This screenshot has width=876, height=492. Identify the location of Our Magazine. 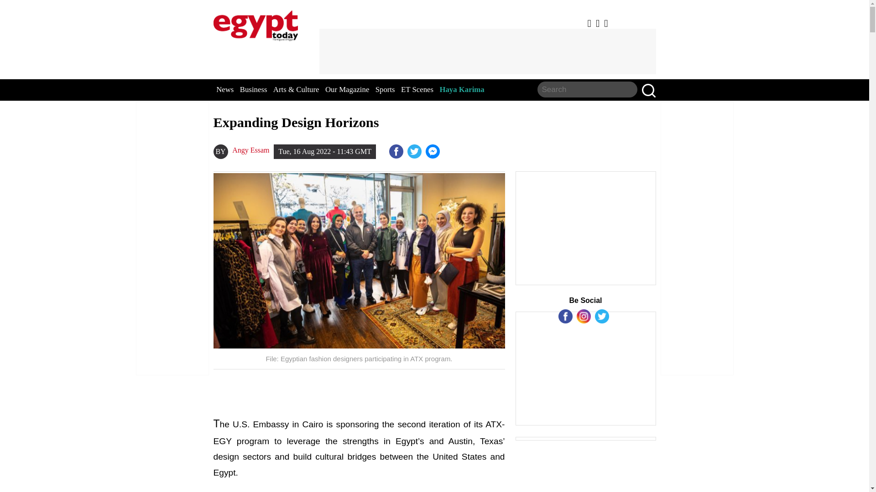
(347, 90).